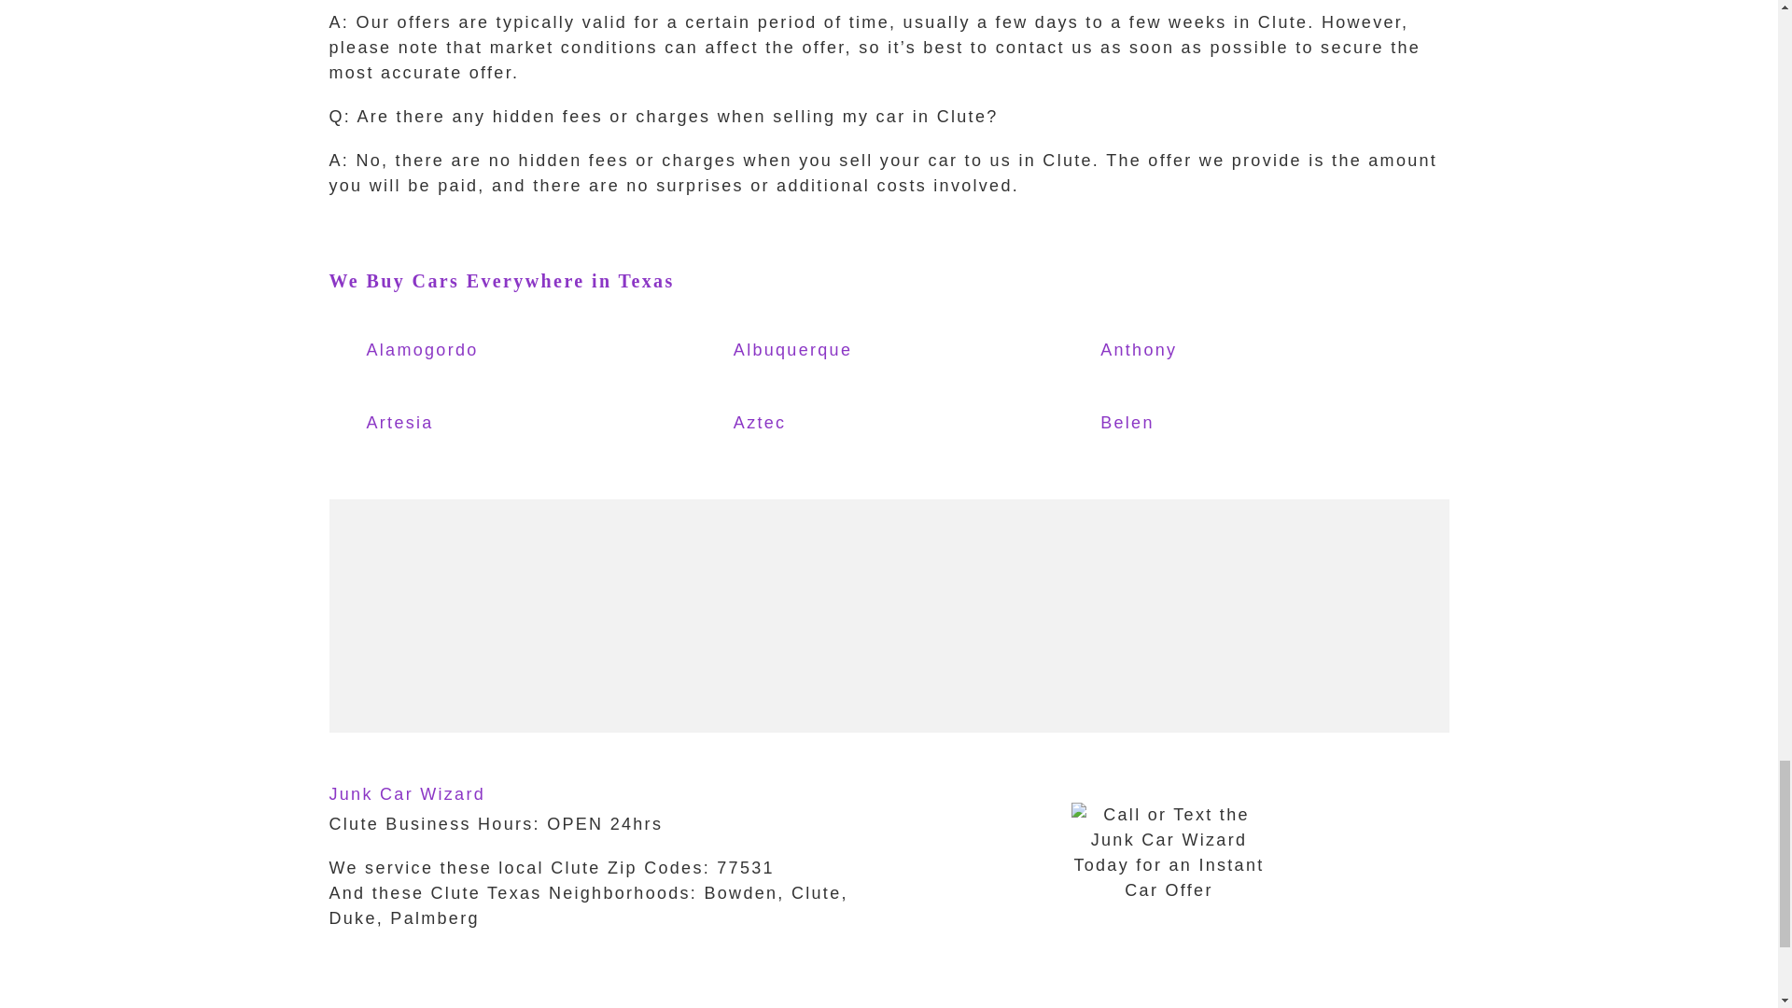 Image resolution: width=1792 pixels, height=1008 pixels. What do you see at coordinates (1182, 351) in the screenshot?
I see `We Buy Junk Cars in Anthony, NM` at bounding box center [1182, 351].